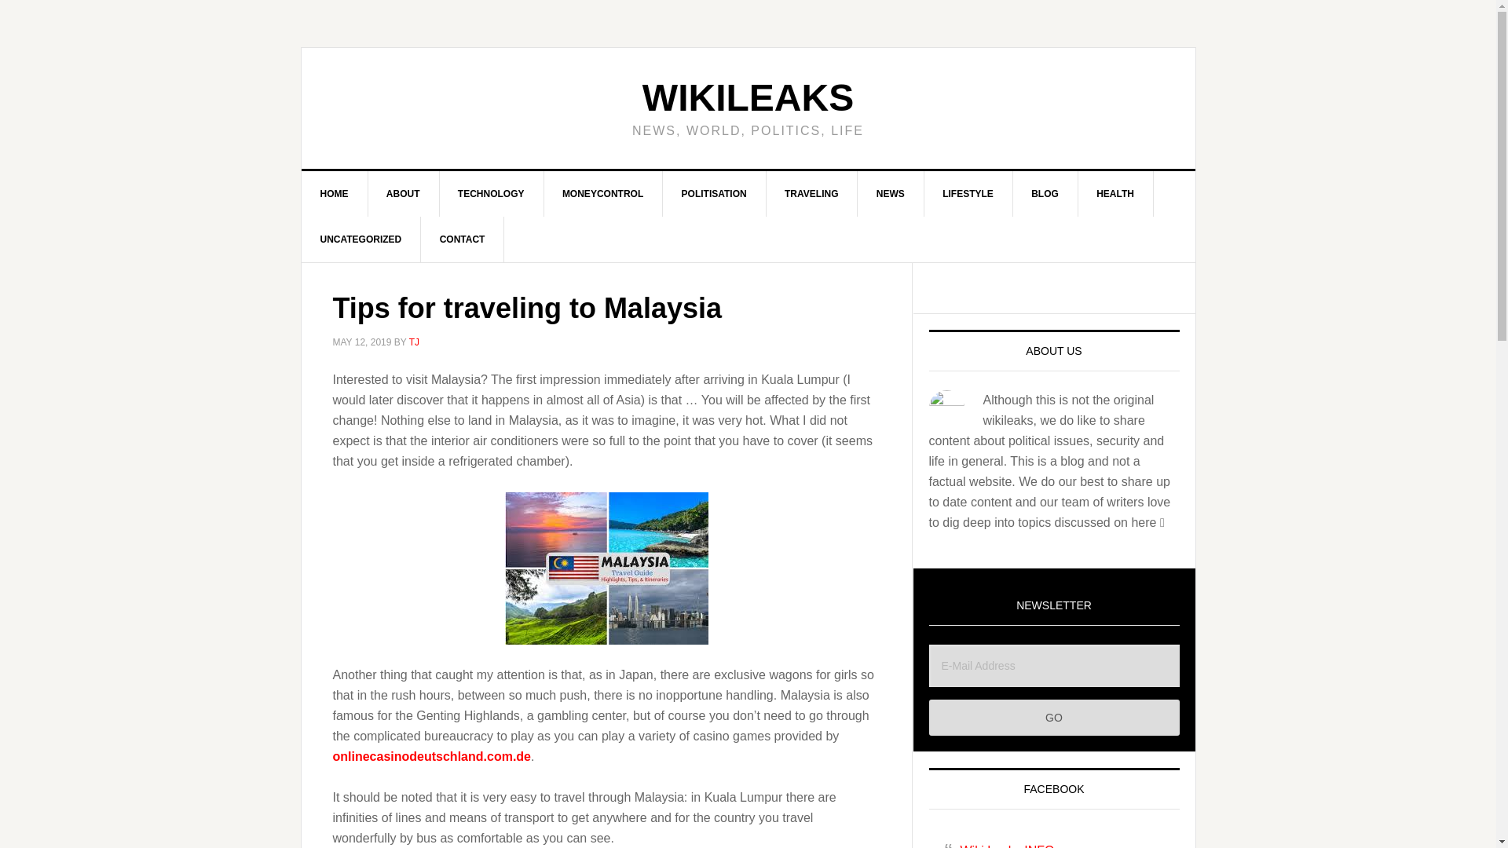 This screenshot has width=1508, height=848. What do you see at coordinates (463, 239) in the screenshot?
I see `CONTACT` at bounding box center [463, 239].